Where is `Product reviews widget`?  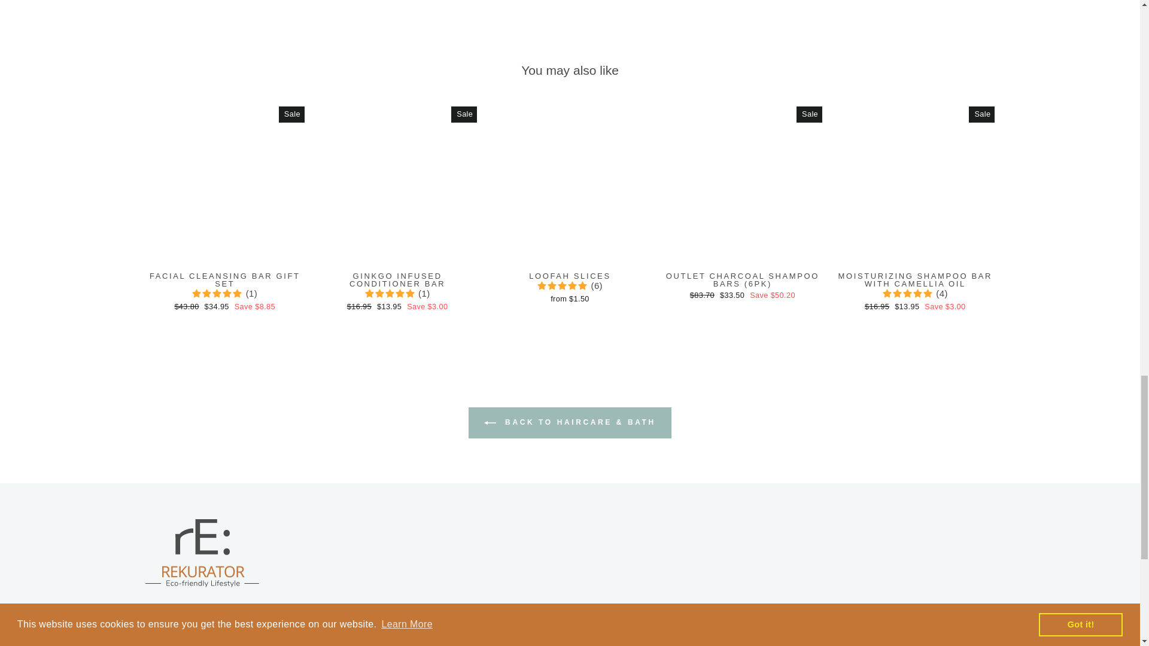
Product reviews widget is located at coordinates (569, 10).